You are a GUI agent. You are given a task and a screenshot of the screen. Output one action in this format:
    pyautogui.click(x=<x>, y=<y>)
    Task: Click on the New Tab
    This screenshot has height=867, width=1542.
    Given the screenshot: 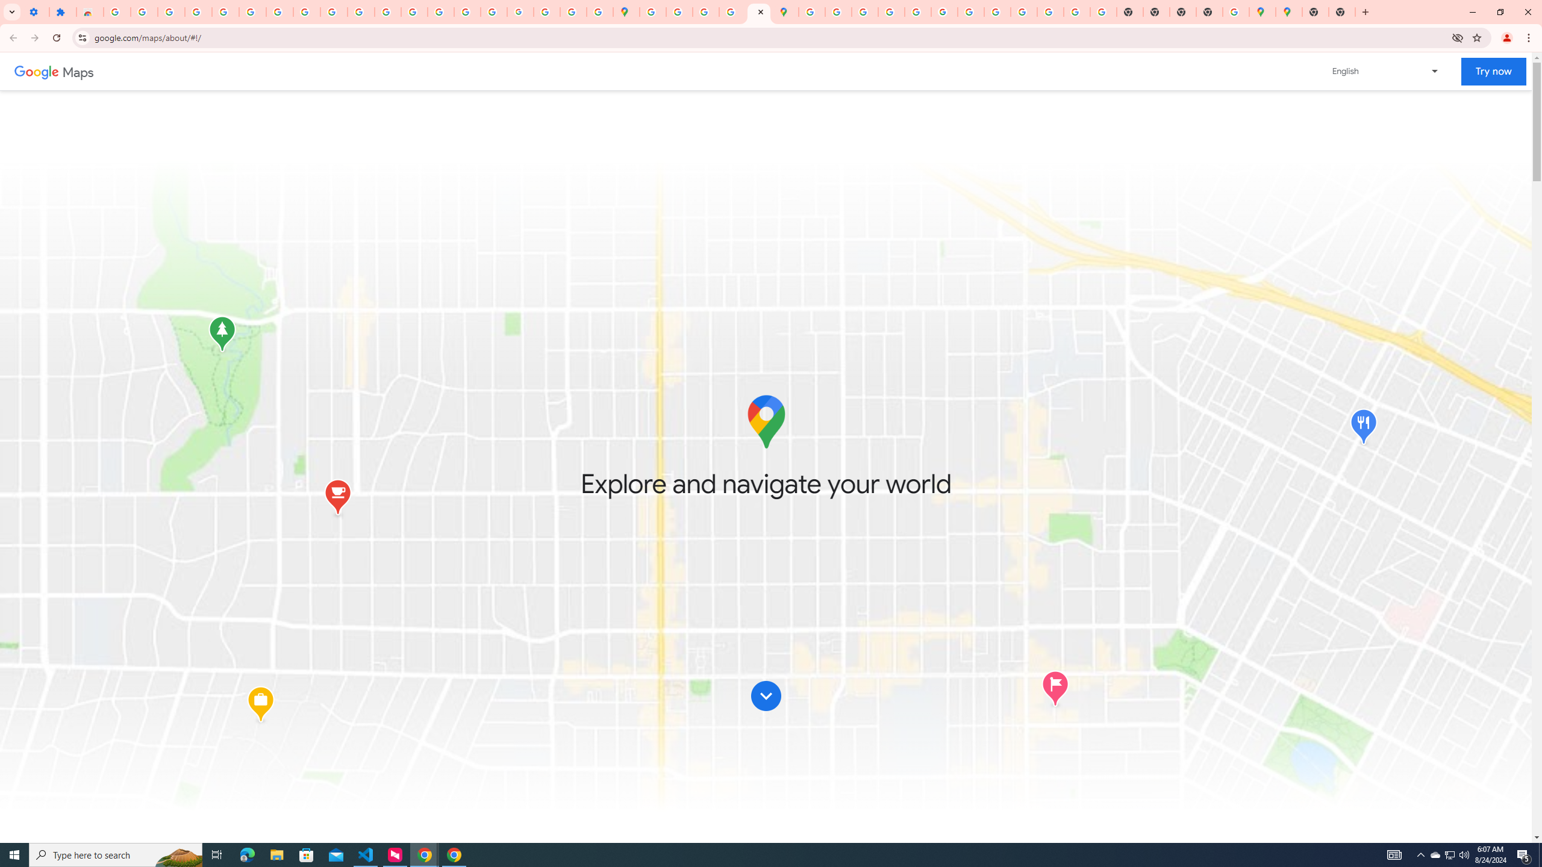 What is the action you would take?
    pyautogui.click(x=1208, y=12)
    